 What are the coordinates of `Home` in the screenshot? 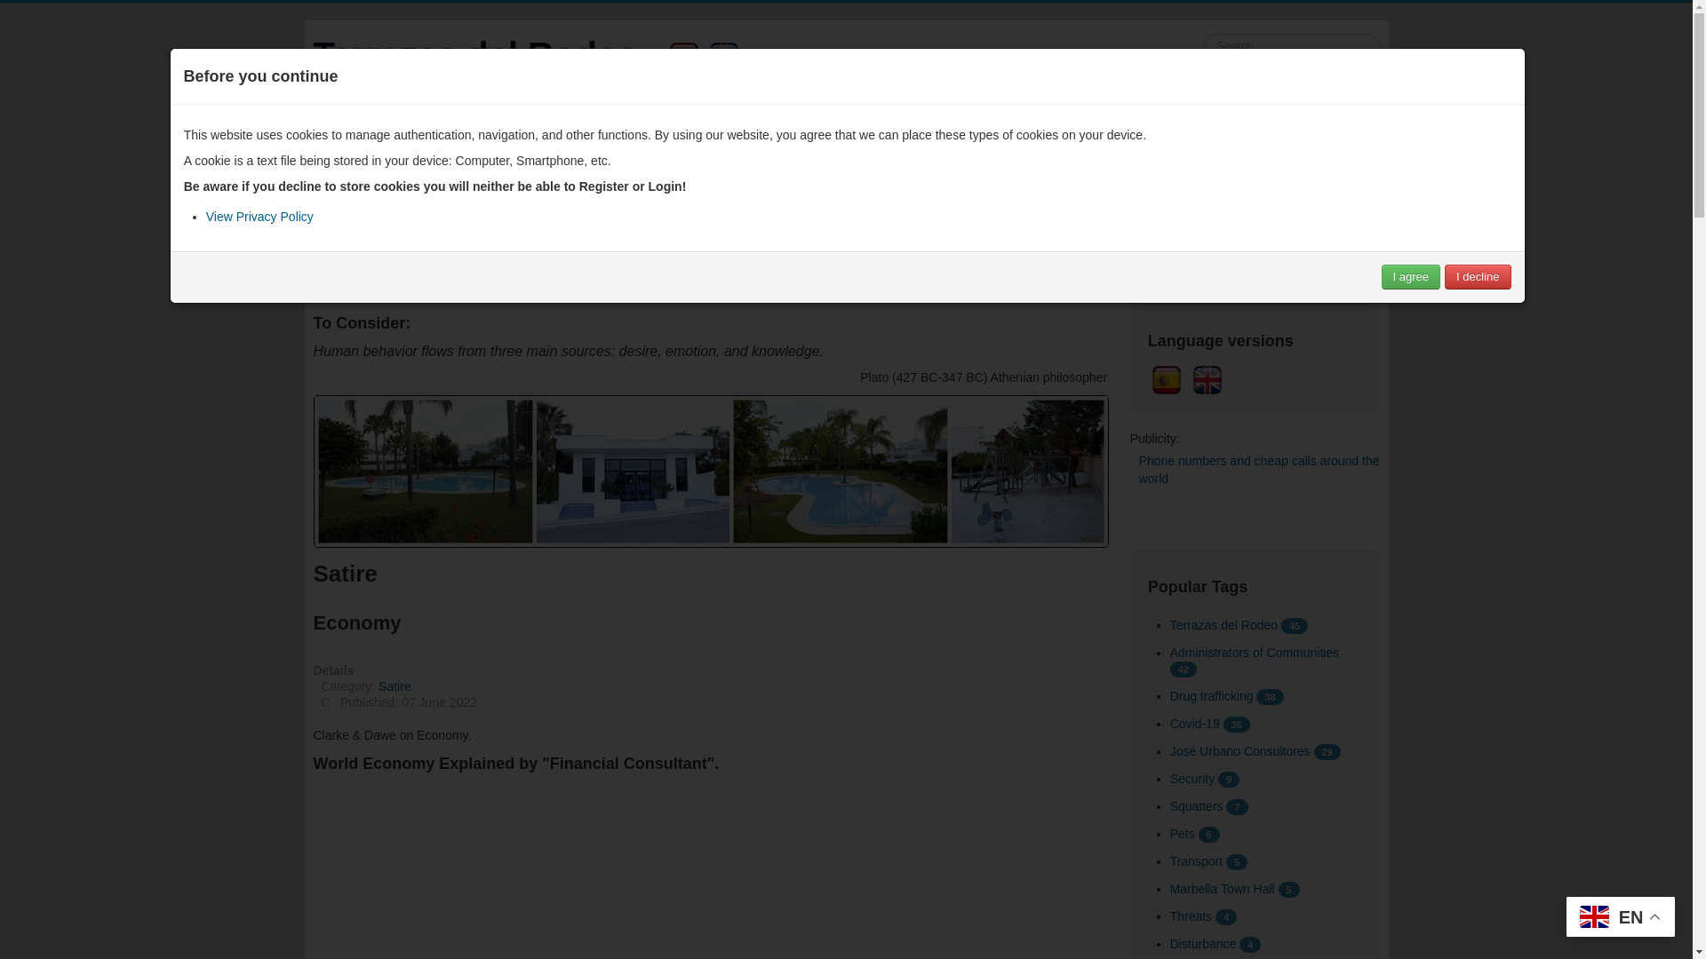 It's located at (339, 137).